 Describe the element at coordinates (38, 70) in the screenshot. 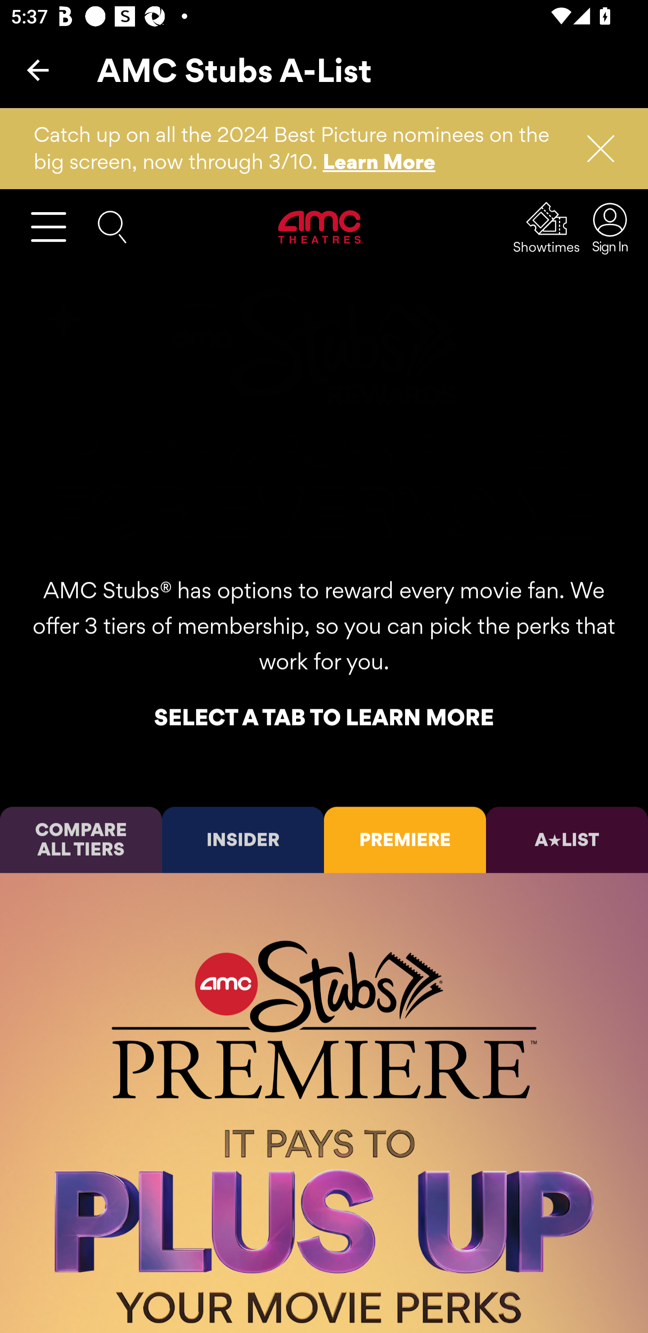

I see `Back` at that location.